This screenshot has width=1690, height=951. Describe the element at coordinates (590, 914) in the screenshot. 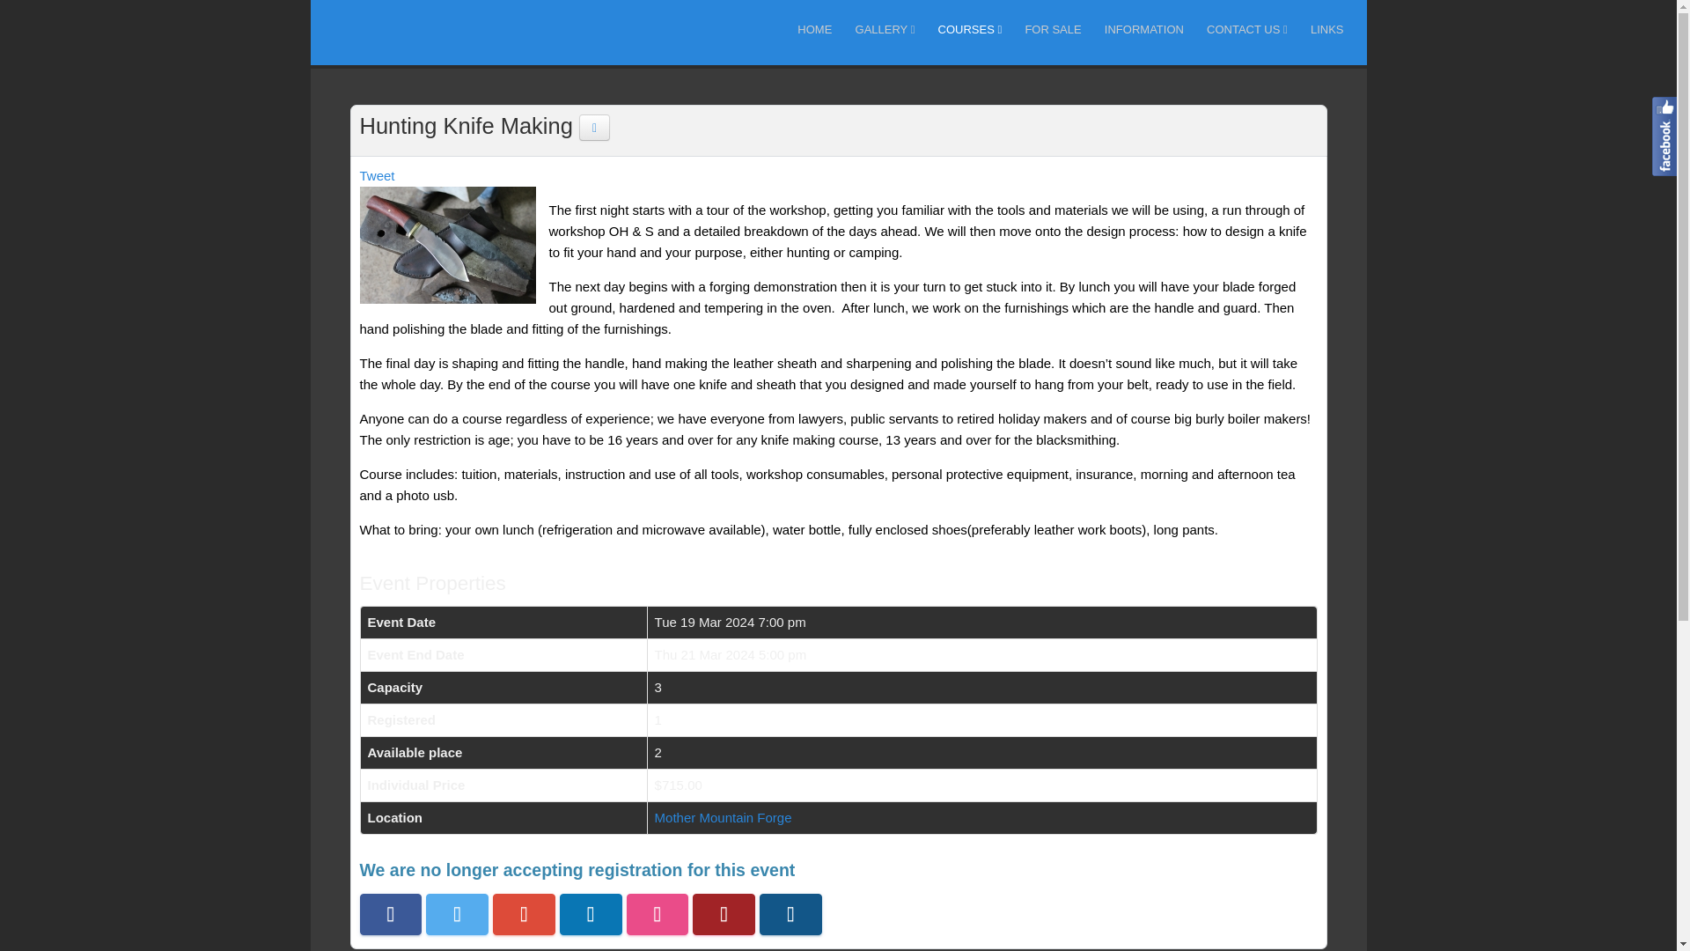

I see `Submit Hunting Knife Making    in LinkedIn` at that location.